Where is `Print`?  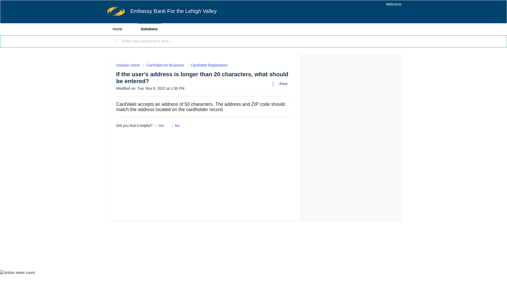 Print is located at coordinates (281, 84).